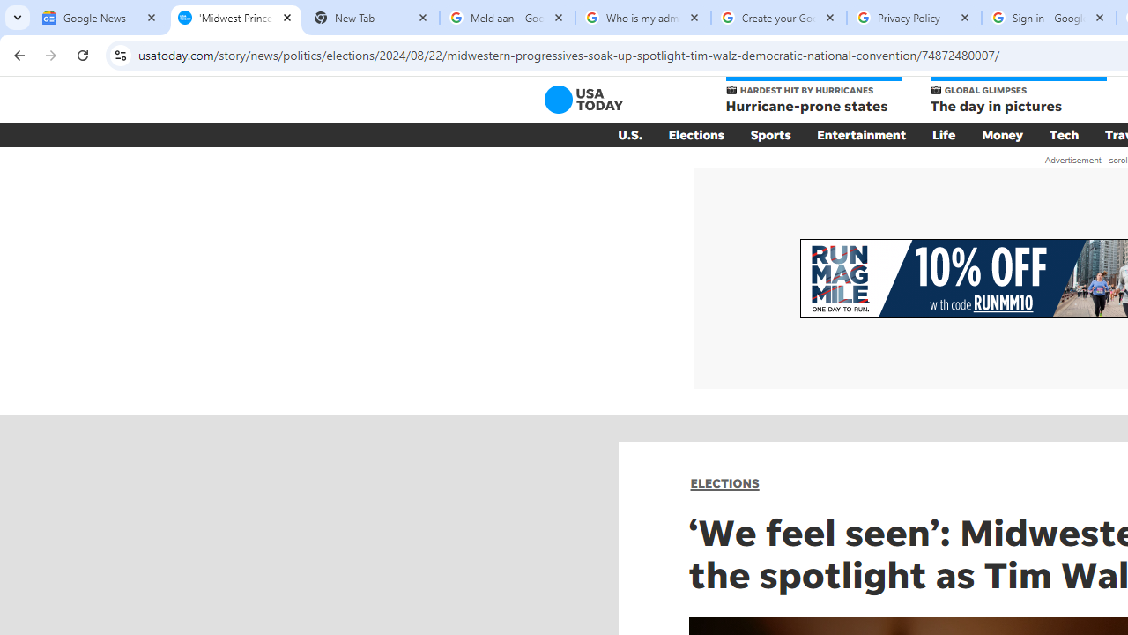 The image size is (1128, 635). What do you see at coordinates (1065, 134) in the screenshot?
I see `Tech` at bounding box center [1065, 134].